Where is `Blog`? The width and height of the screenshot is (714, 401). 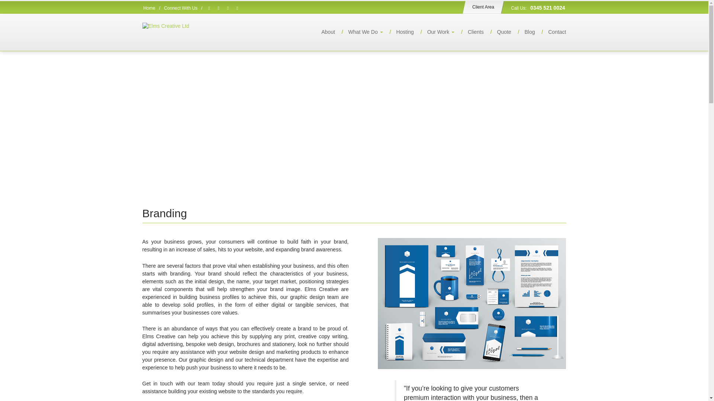
Blog is located at coordinates (524, 32).